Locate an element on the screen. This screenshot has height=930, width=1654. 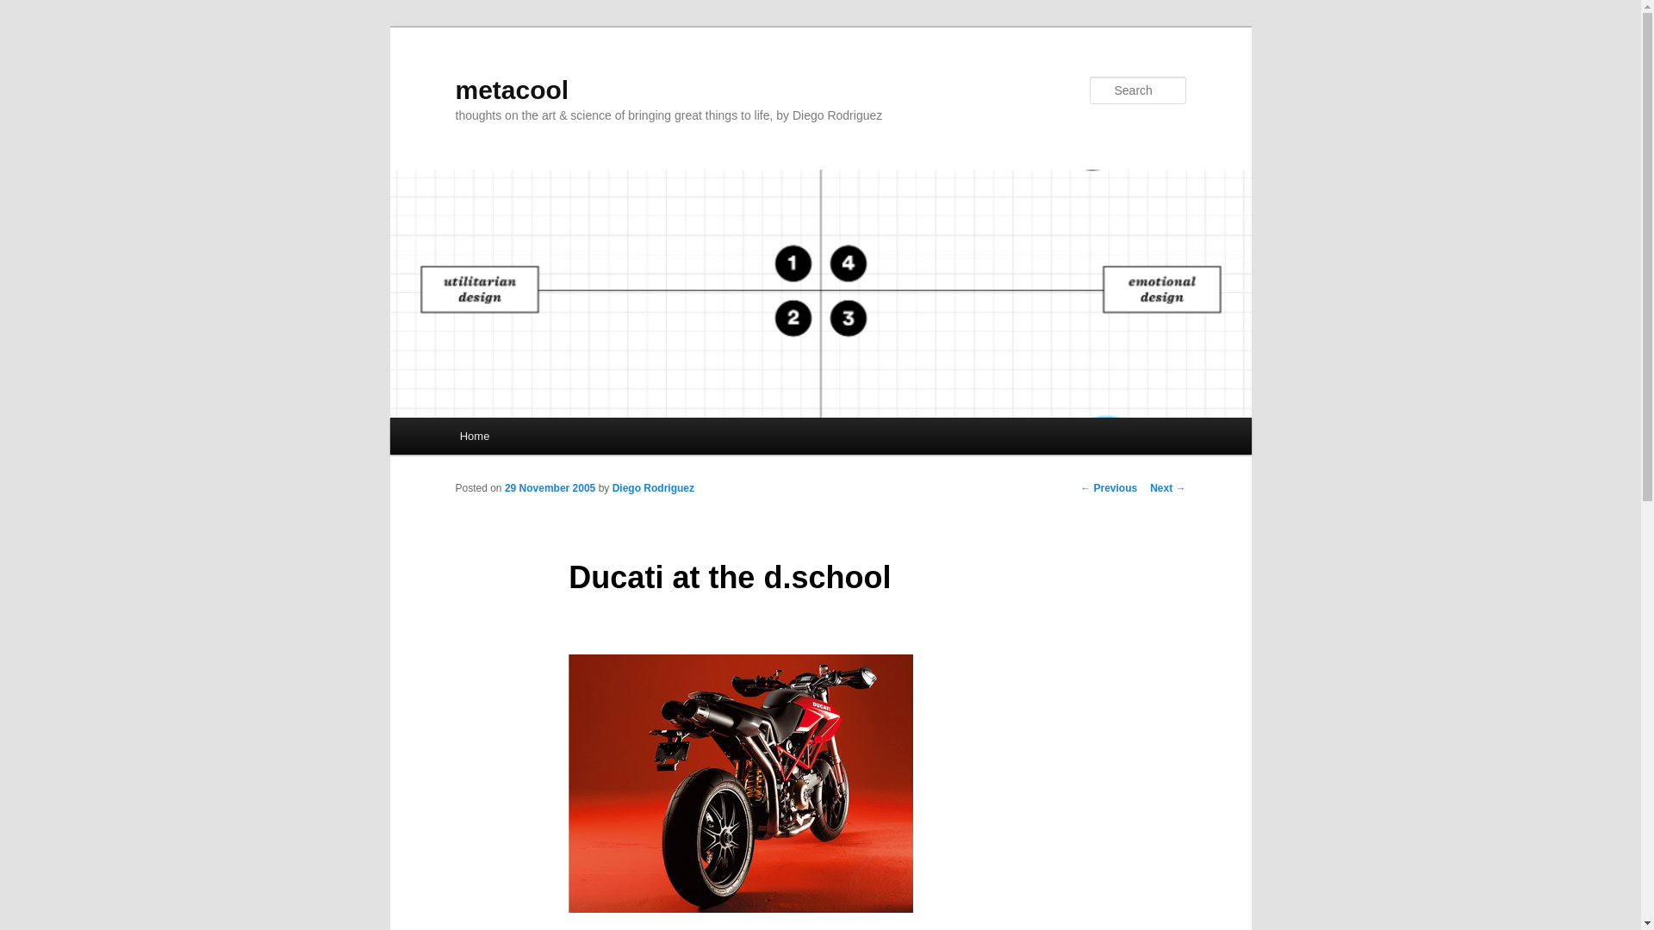
7:23 pm is located at coordinates (550, 487).